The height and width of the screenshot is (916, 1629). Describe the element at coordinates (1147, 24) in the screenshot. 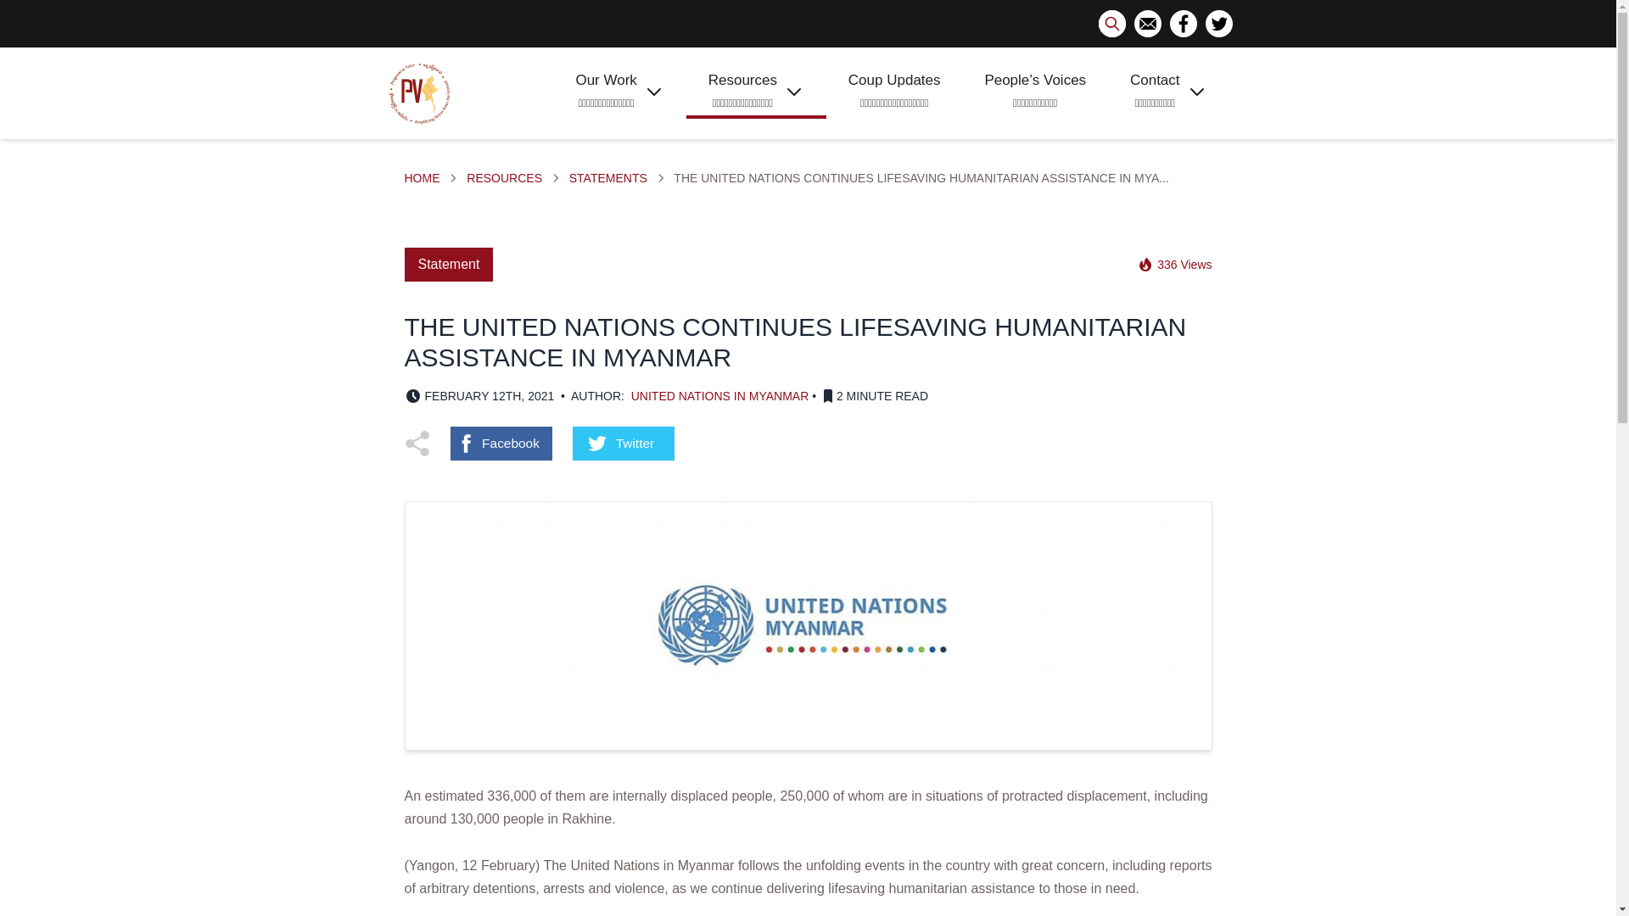

I see `Email Progressive Voice` at that location.